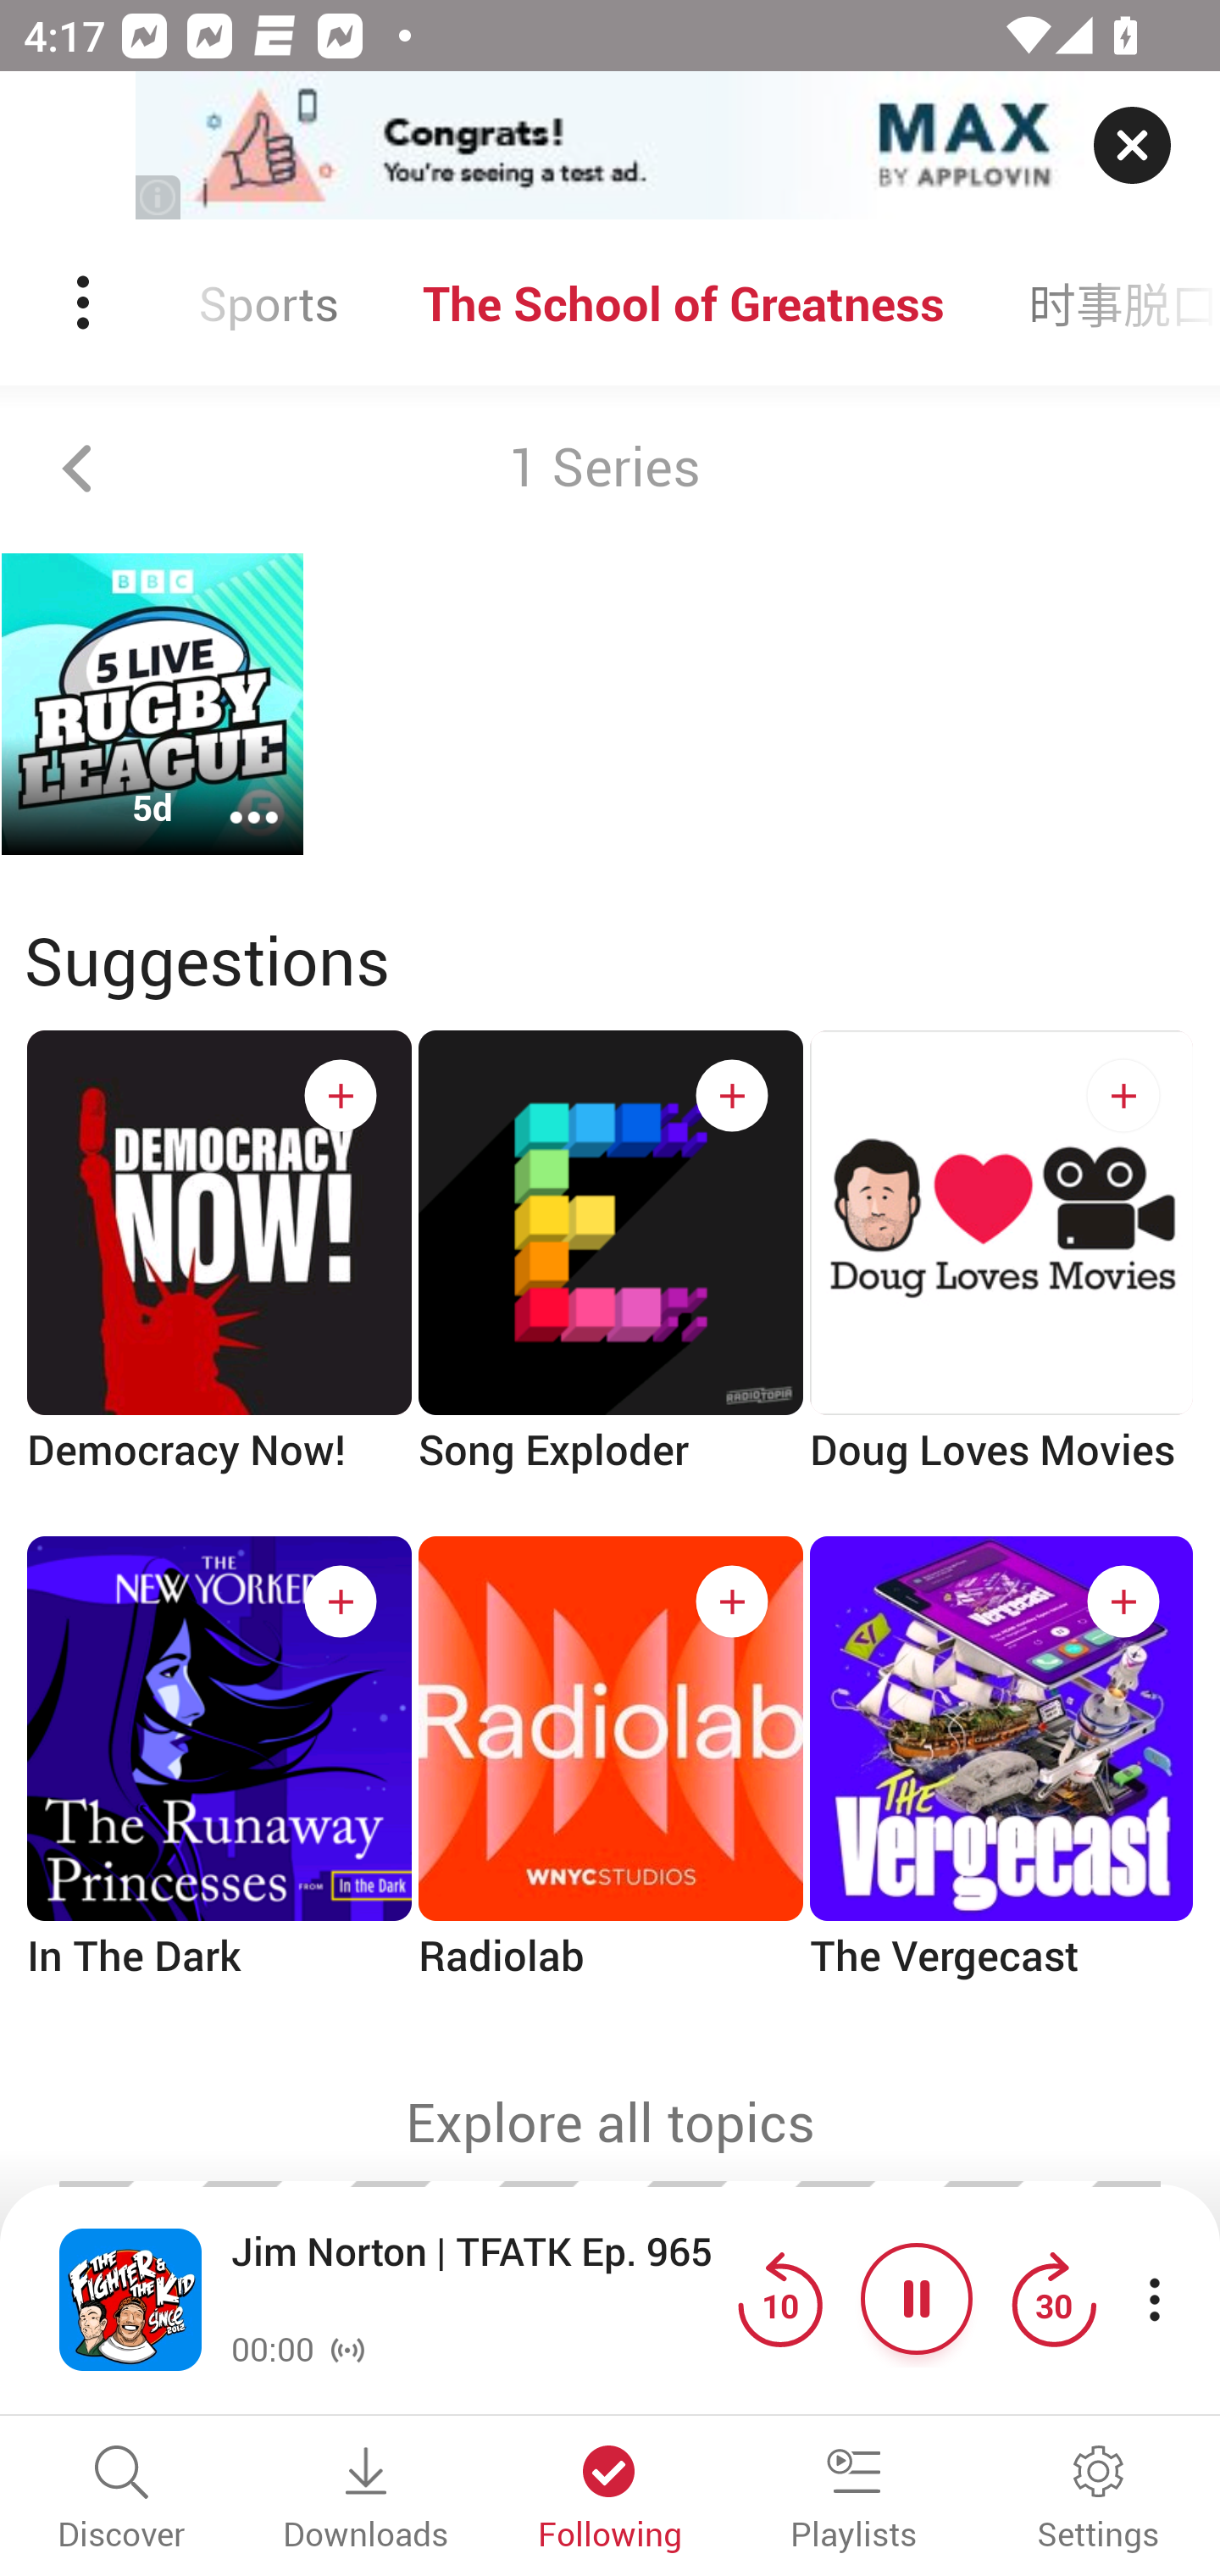 The height and width of the screenshot is (2576, 1220). What do you see at coordinates (917, 2298) in the screenshot?
I see `Pause button` at bounding box center [917, 2298].